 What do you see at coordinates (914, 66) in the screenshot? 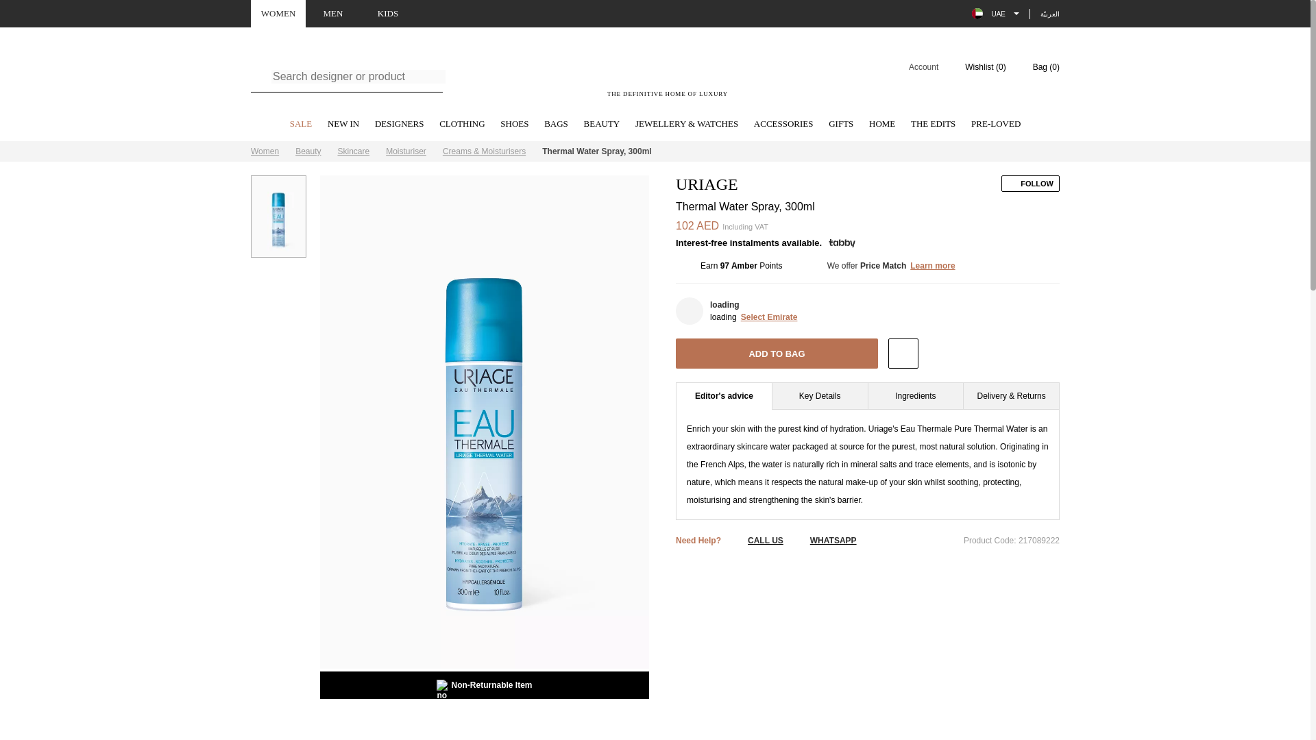
I see `Account` at bounding box center [914, 66].